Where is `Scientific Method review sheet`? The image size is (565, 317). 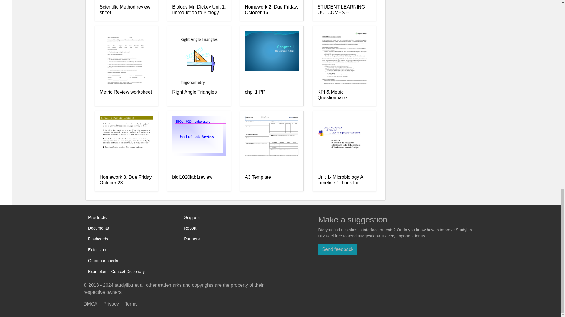
Scientific Method review sheet is located at coordinates (126, 10).